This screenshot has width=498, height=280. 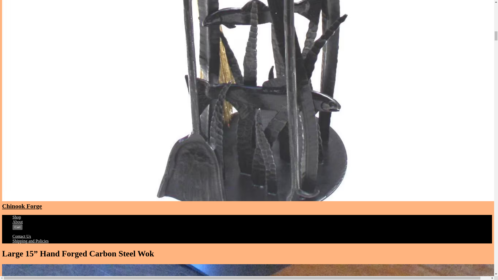 What do you see at coordinates (31, 241) in the screenshot?
I see `Shipping and Policies` at bounding box center [31, 241].